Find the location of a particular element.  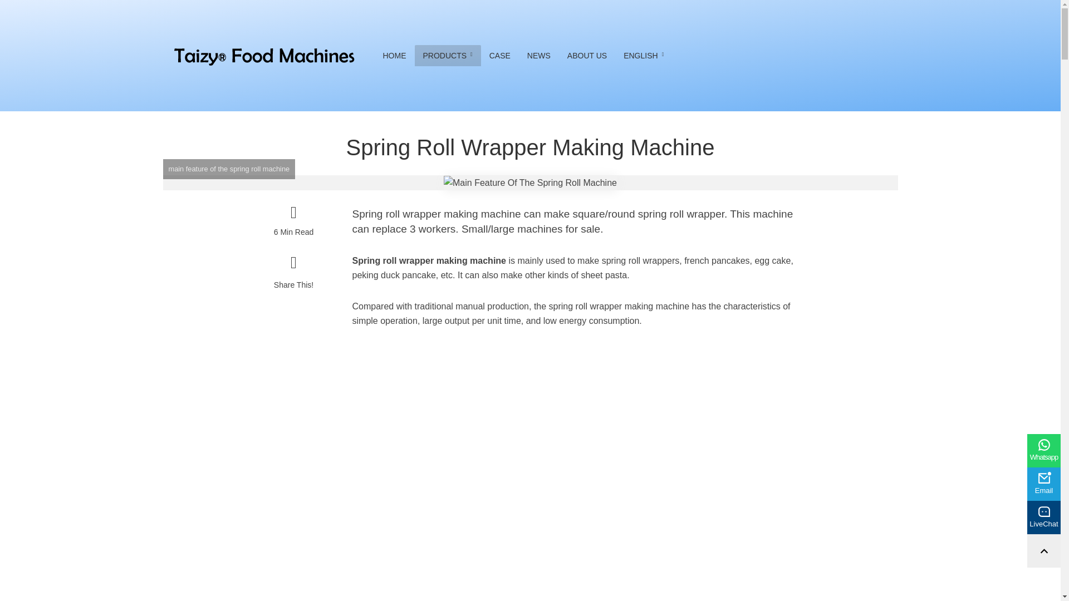

ENGLISH is located at coordinates (644, 56).